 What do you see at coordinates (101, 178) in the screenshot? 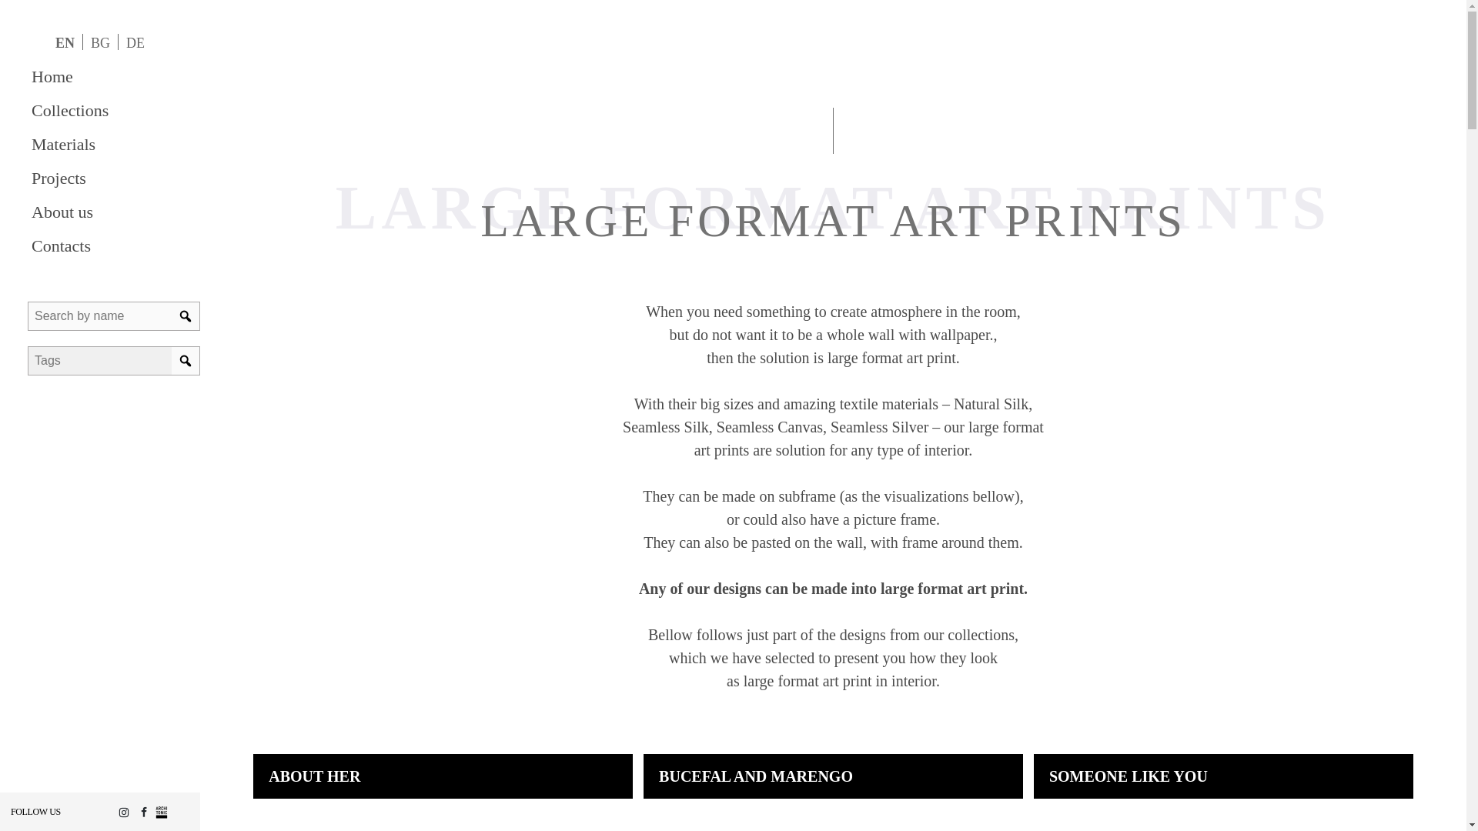
I see `Projects` at bounding box center [101, 178].